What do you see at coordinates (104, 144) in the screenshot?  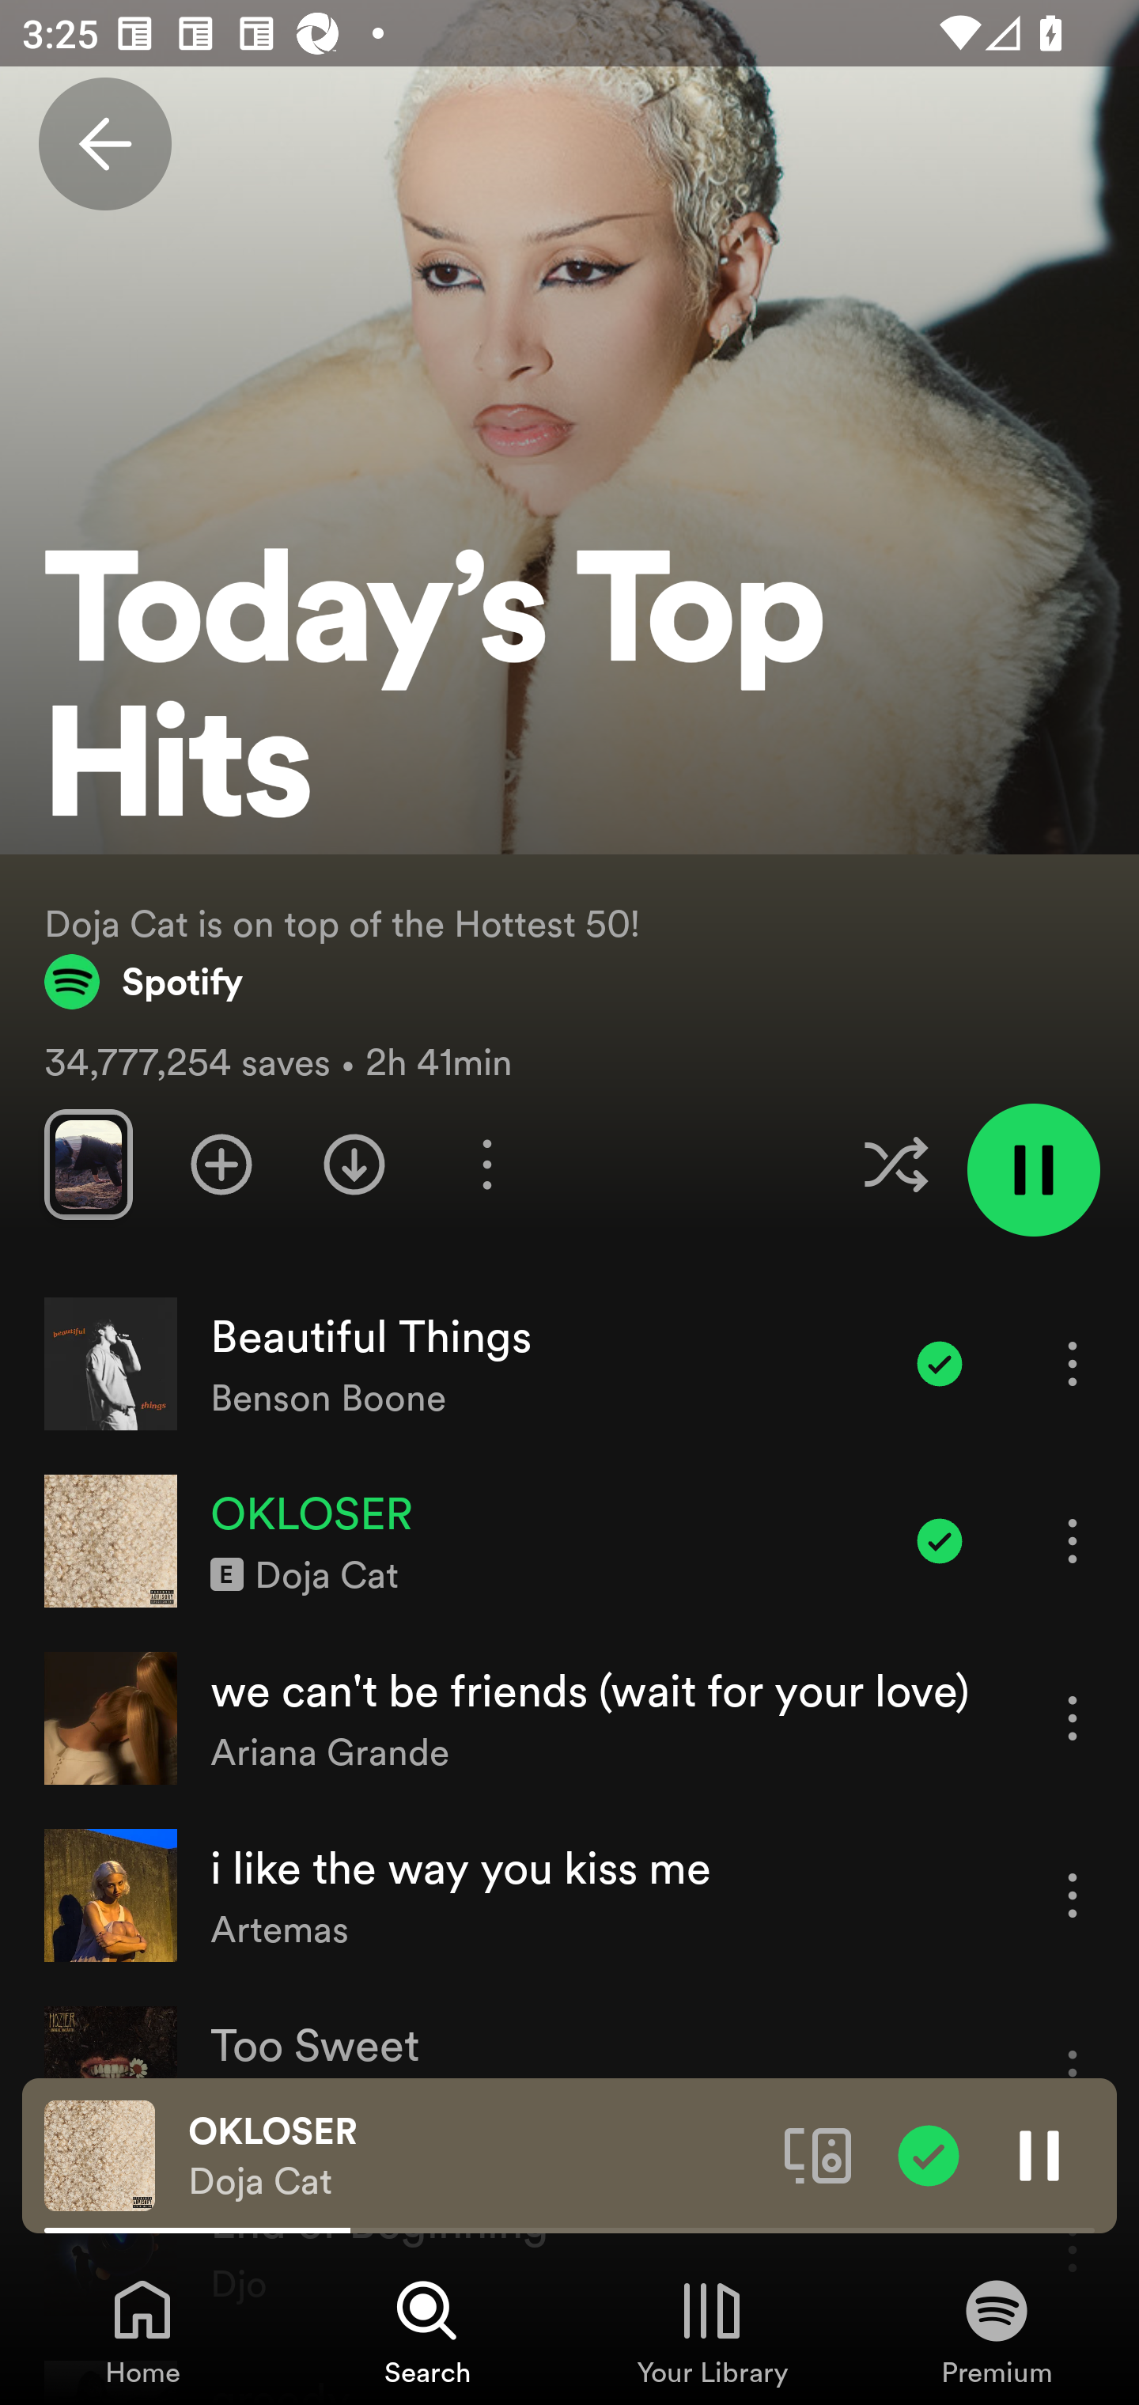 I see `Back` at bounding box center [104, 144].